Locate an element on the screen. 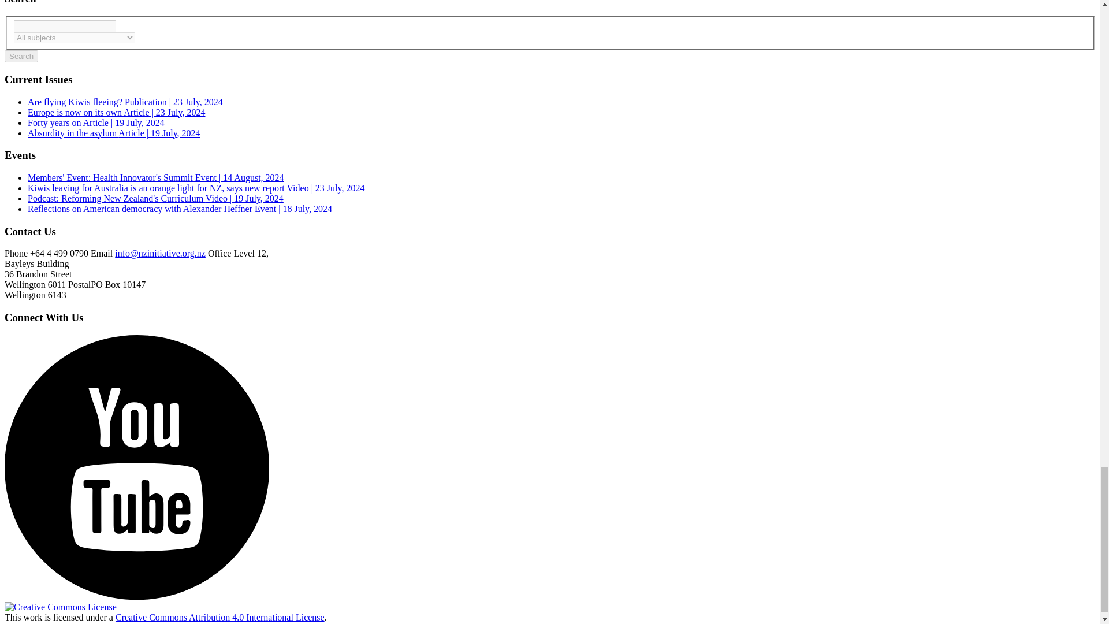  Members' Event: Health Innovator's Summit is located at coordinates (156, 178).